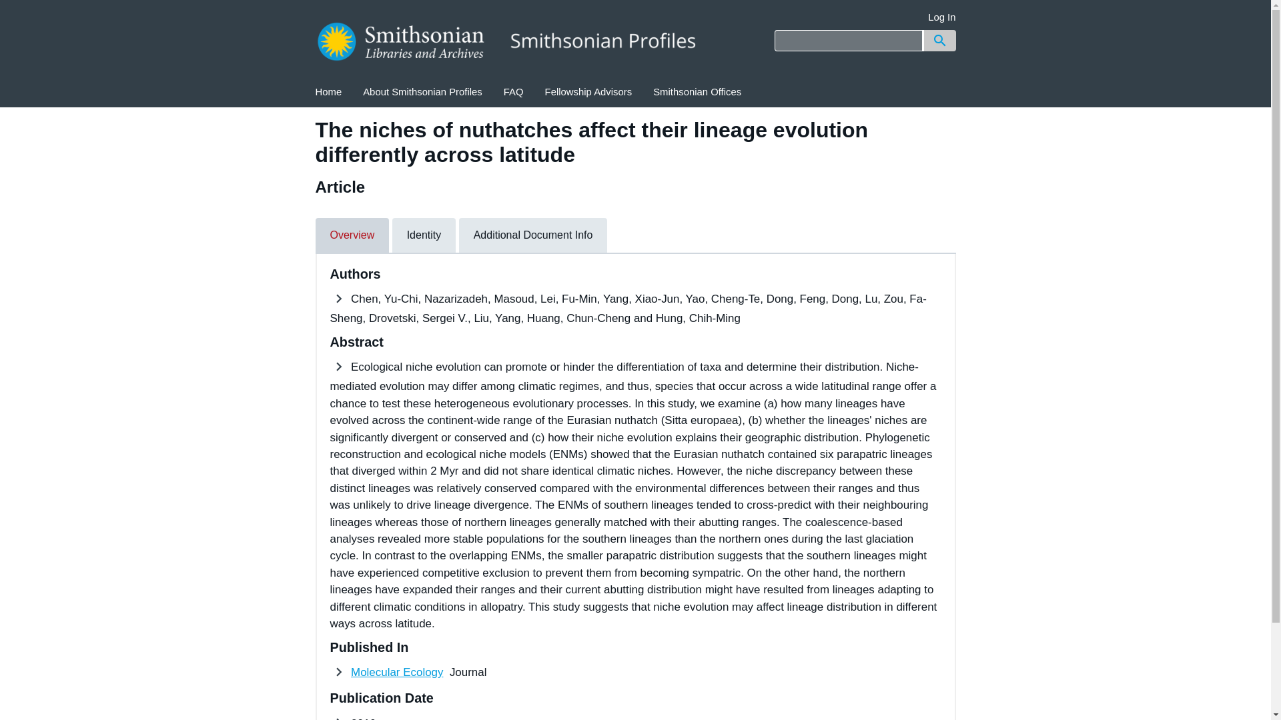  Describe the element at coordinates (588, 92) in the screenshot. I see `Fellowship Advisors menu item` at that location.